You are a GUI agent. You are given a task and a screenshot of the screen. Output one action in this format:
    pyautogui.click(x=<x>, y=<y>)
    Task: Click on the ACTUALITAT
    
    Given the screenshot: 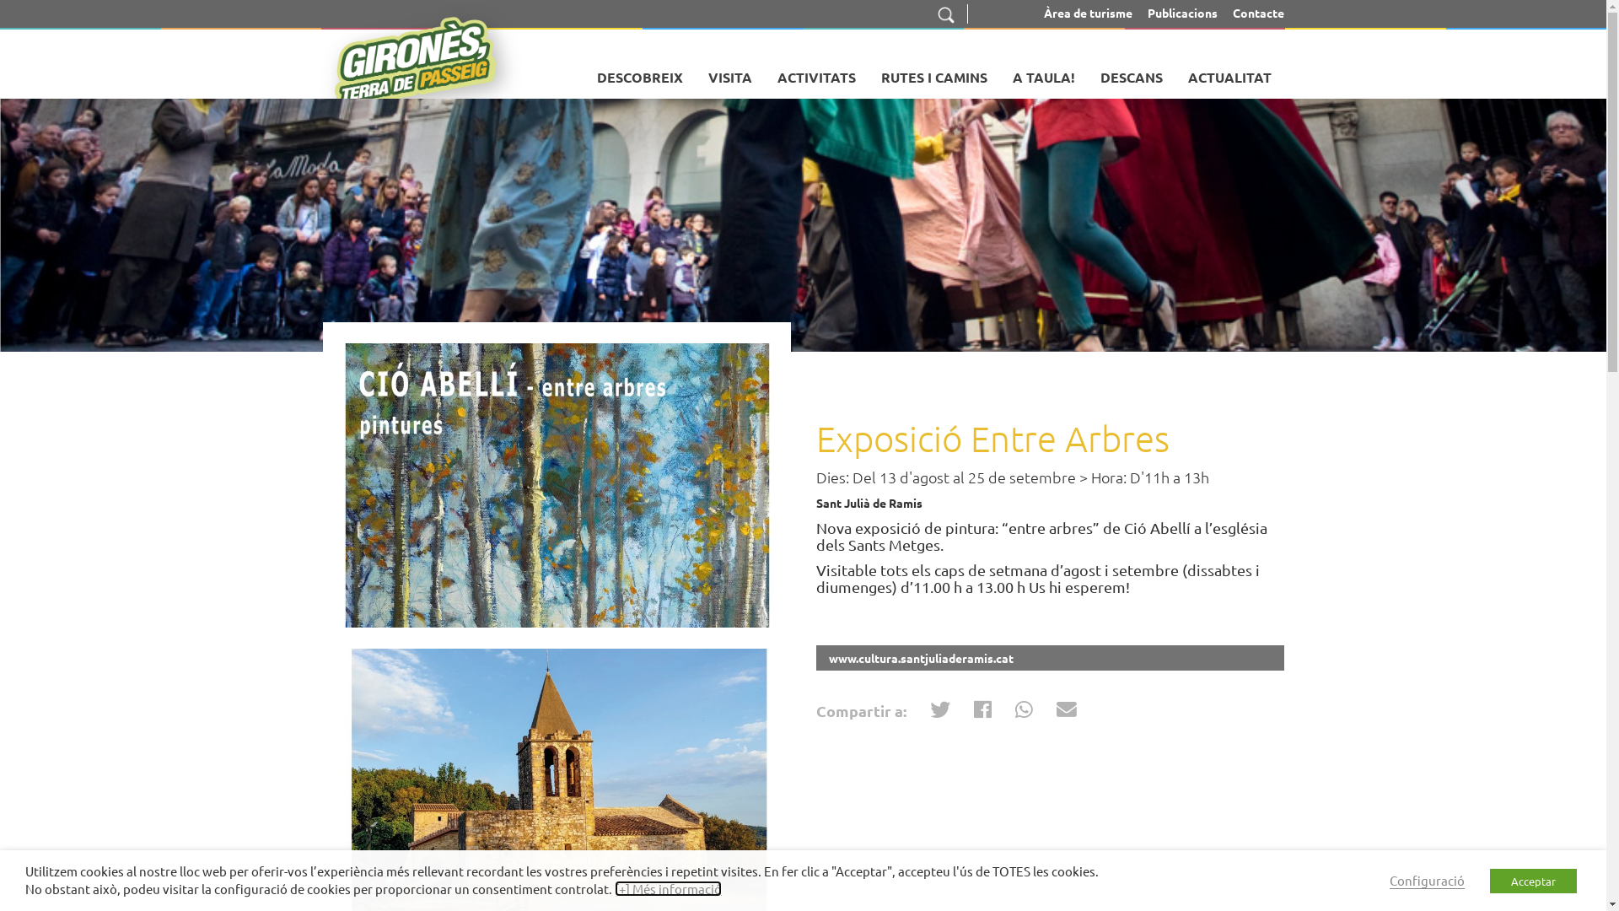 What is the action you would take?
    pyautogui.click(x=1229, y=71)
    